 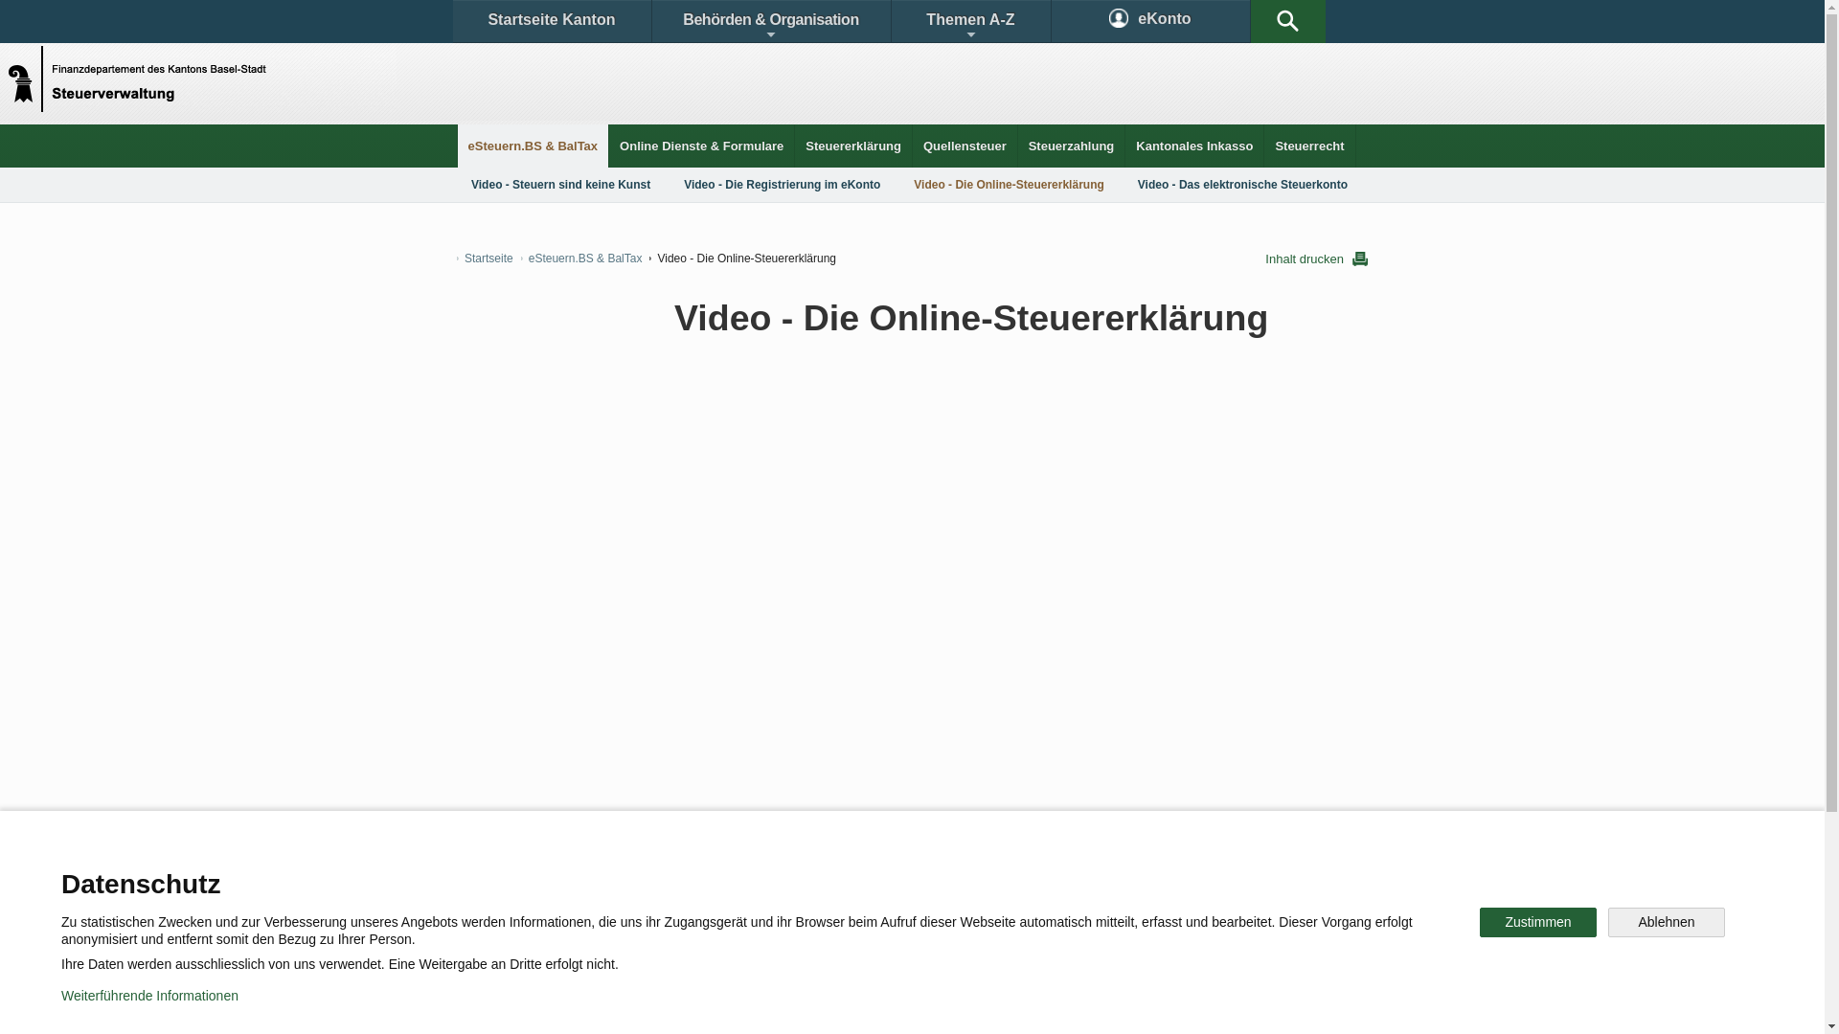 I want to click on Impressum, so click(x=820, y=1005).